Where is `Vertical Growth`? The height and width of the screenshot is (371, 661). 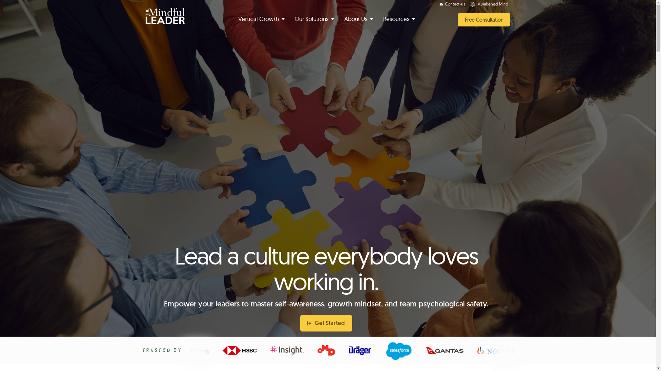 Vertical Growth is located at coordinates (262, 19).